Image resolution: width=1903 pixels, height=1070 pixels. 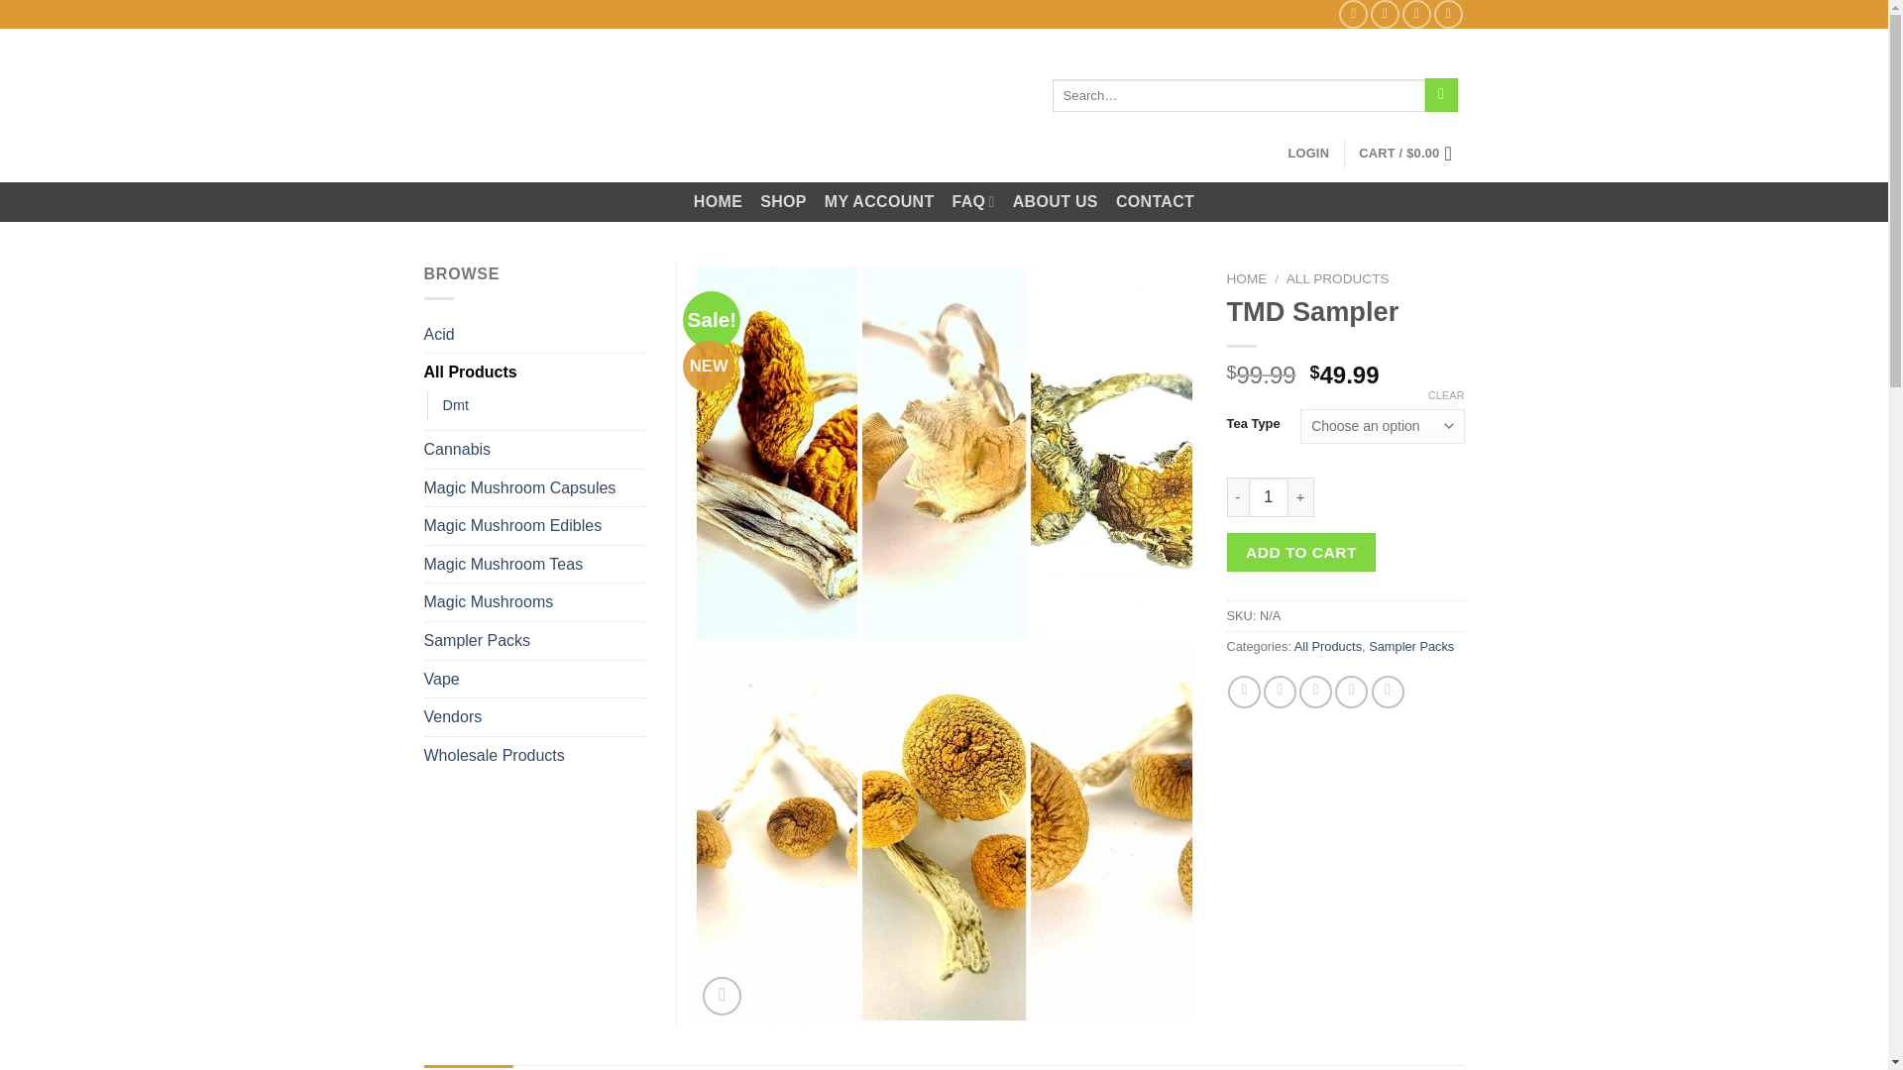 I want to click on Sampler Packs, so click(x=1410, y=646).